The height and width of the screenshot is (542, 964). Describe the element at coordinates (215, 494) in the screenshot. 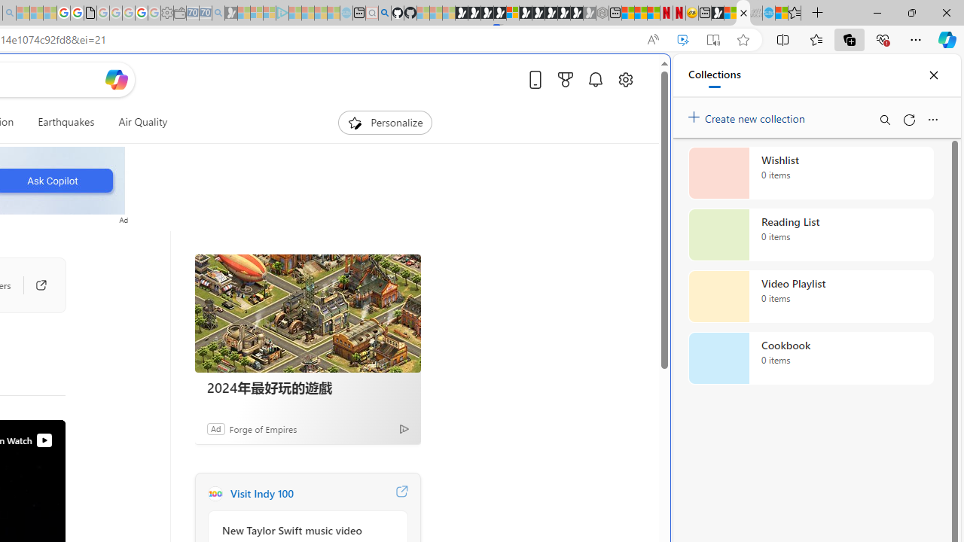

I see `Indy 100` at that location.